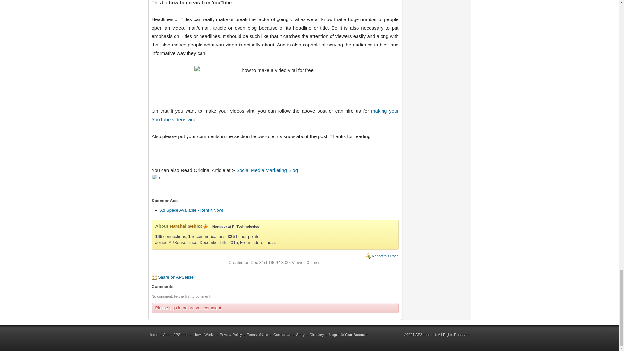 The height and width of the screenshot is (351, 624). Describe the element at coordinates (385, 256) in the screenshot. I see `Report this Page` at that location.